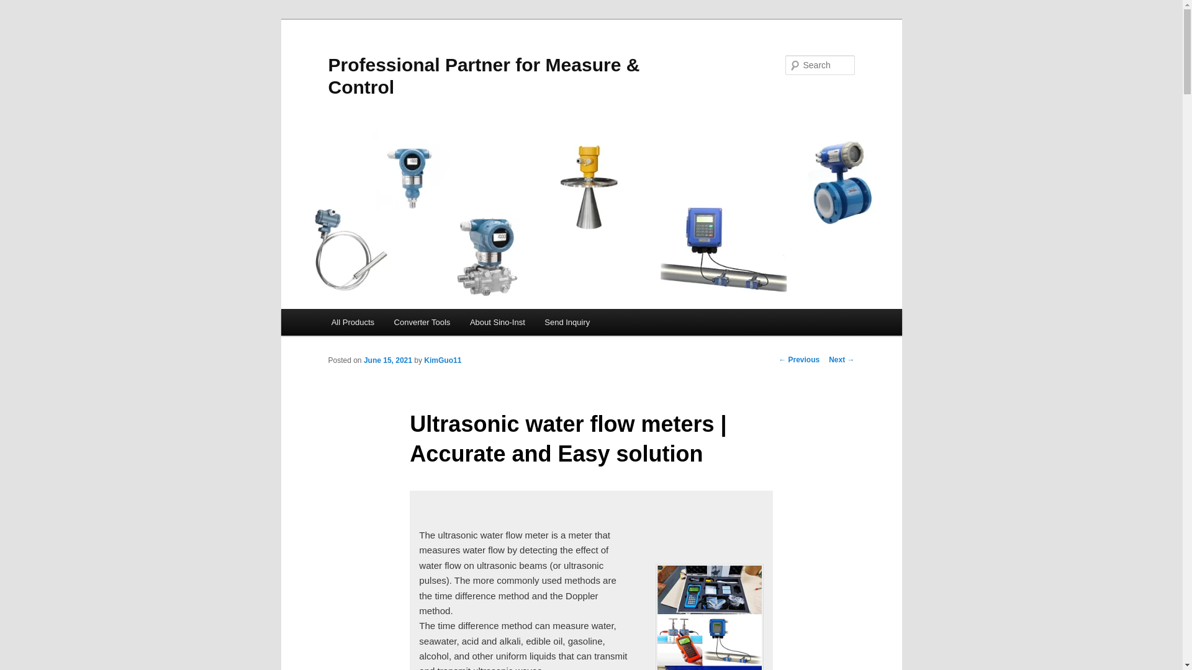 Image resolution: width=1192 pixels, height=670 pixels. Describe the element at coordinates (20, 7) in the screenshot. I see `Search` at that location.